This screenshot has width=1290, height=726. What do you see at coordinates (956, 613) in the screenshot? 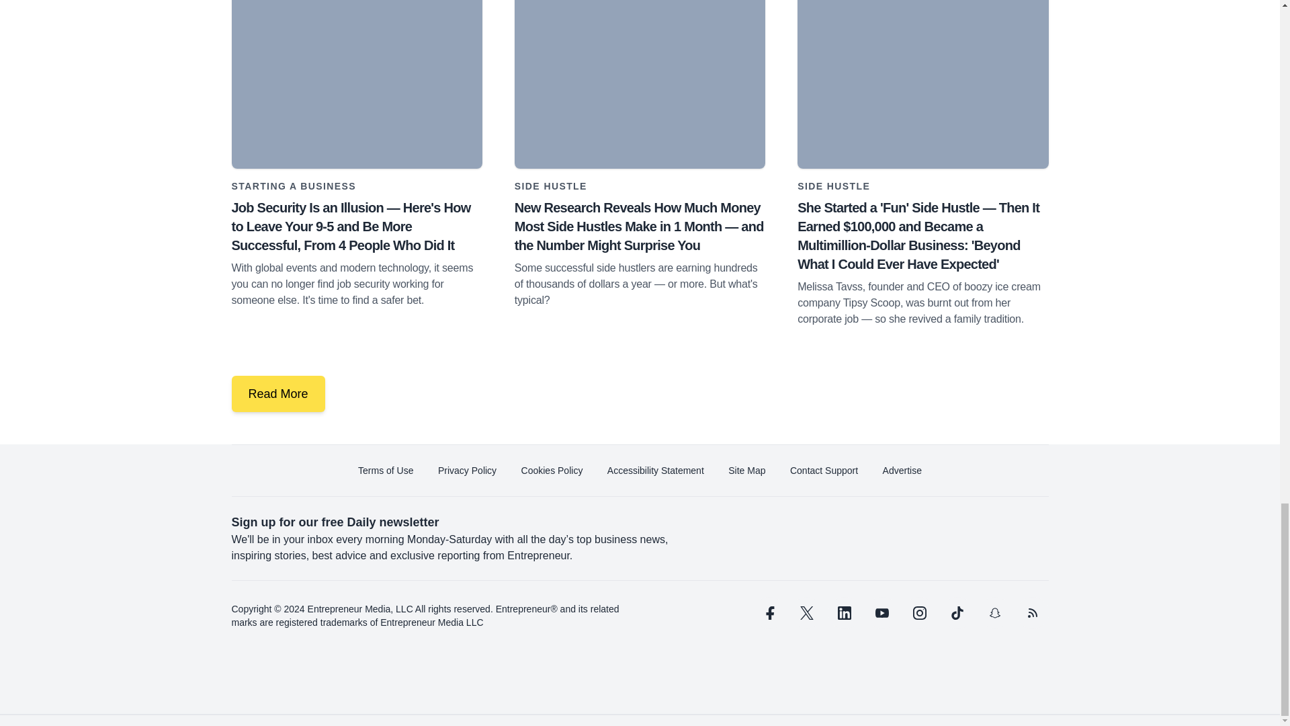
I see `tiktok` at bounding box center [956, 613].